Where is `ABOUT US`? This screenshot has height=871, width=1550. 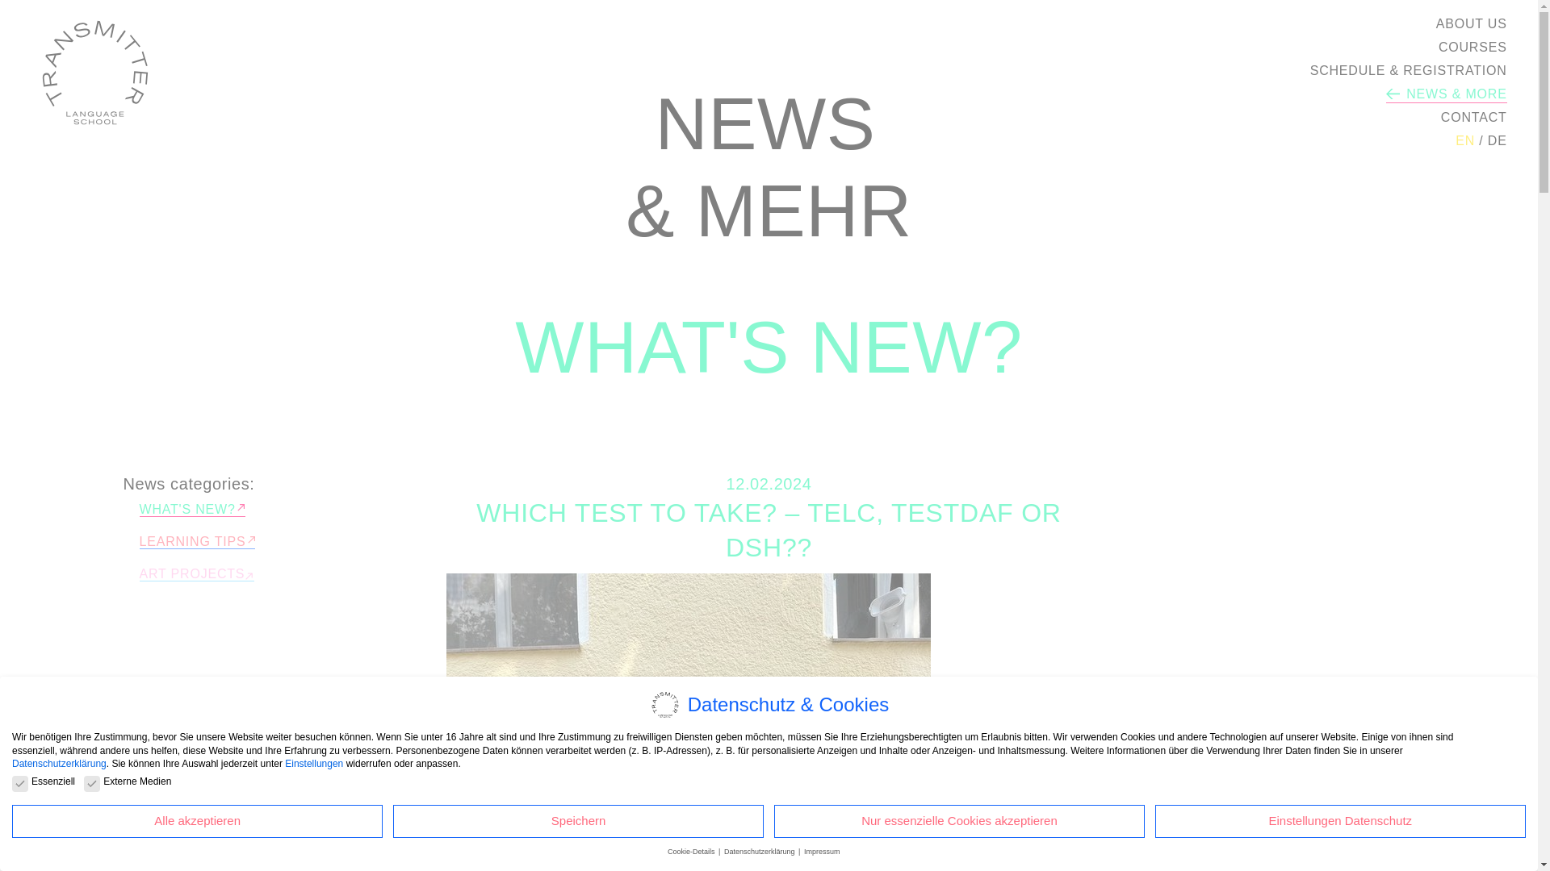 ABOUT US is located at coordinates (1471, 24).